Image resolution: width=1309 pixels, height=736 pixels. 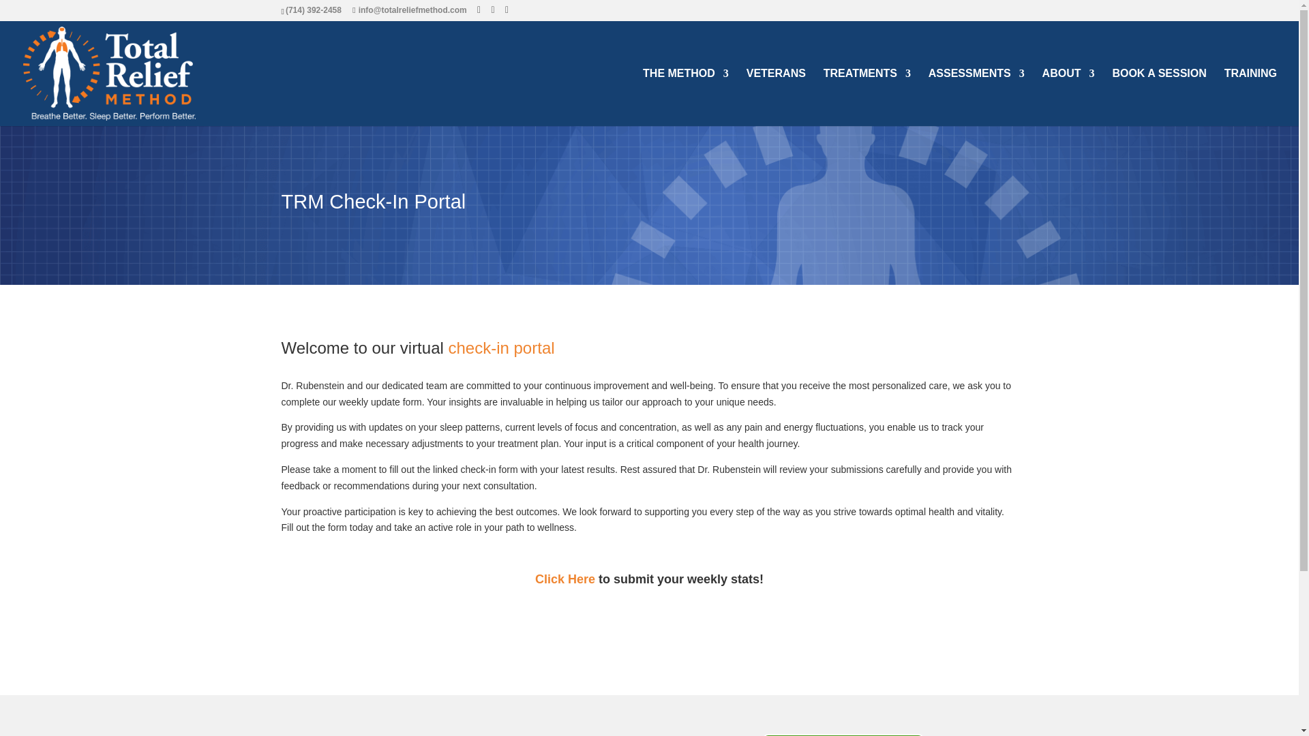 What do you see at coordinates (1158, 97) in the screenshot?
I see `BOOK A SESSION` at bounding box center [1158, 97].